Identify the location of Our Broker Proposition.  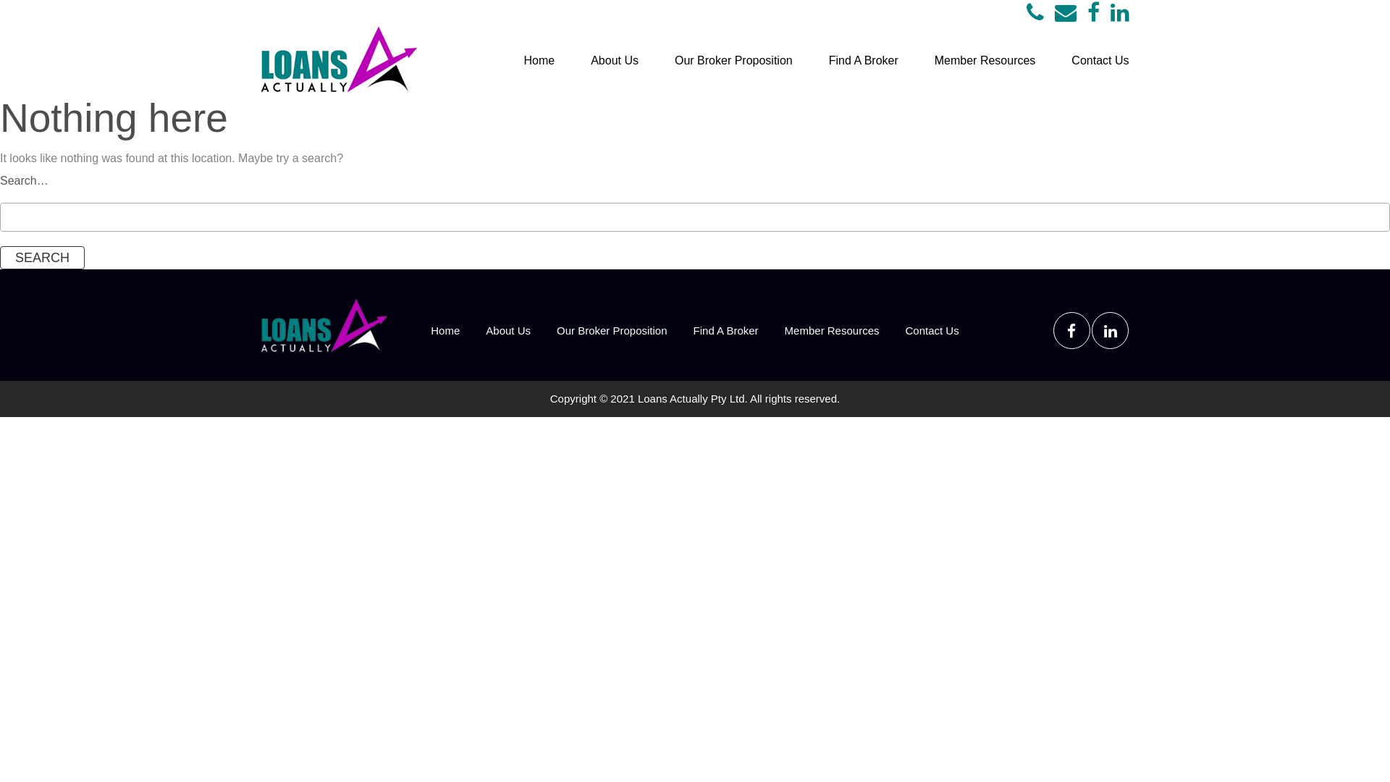
(734, 61).